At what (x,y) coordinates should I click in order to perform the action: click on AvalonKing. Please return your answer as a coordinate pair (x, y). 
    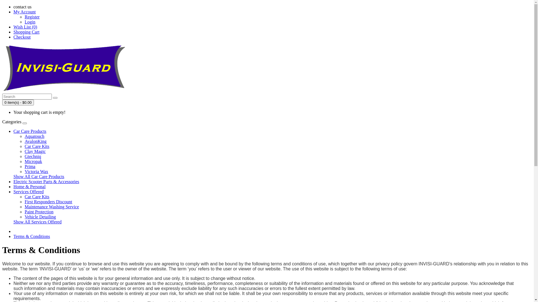
    Looking at the image, I should click on (36, 141).